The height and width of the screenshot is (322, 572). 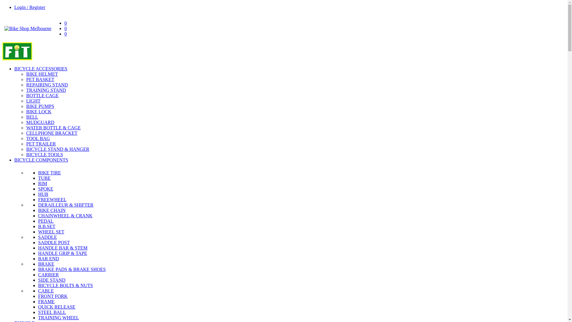 What do you see at coordinates (66, 216) in the screenshot?
I see `CHAINWHEEL & CRANK` at bounding box center [66, 216].